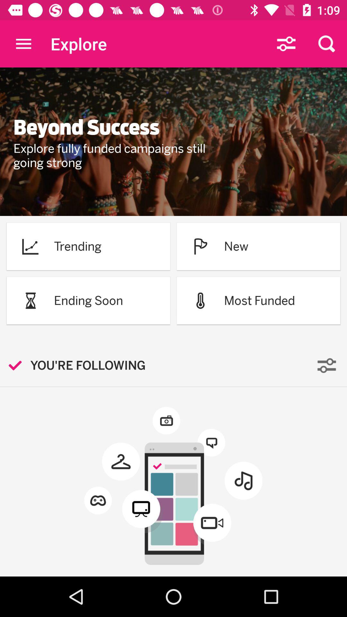 The height and width of the screenshot is (617, 347). Describe the element at coordinates (118, 156) in the screenshot. I see `click the item below beyond success item` at that location.